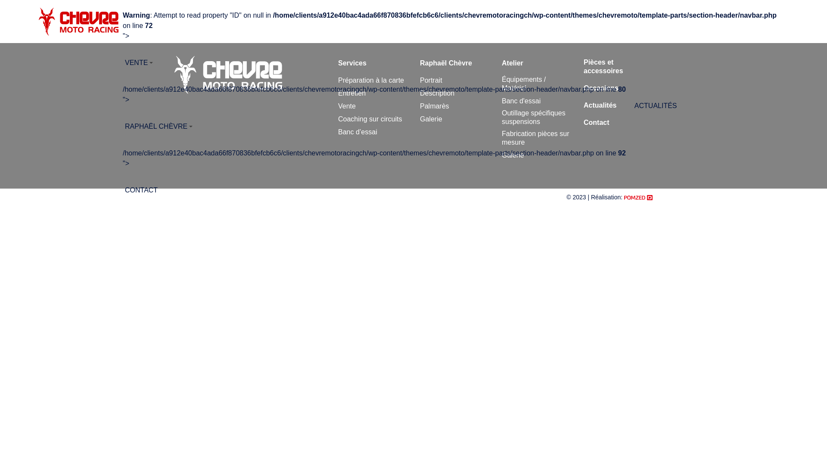 The image size is (827, 465). I want to click on Portrait, so click(431, 81).